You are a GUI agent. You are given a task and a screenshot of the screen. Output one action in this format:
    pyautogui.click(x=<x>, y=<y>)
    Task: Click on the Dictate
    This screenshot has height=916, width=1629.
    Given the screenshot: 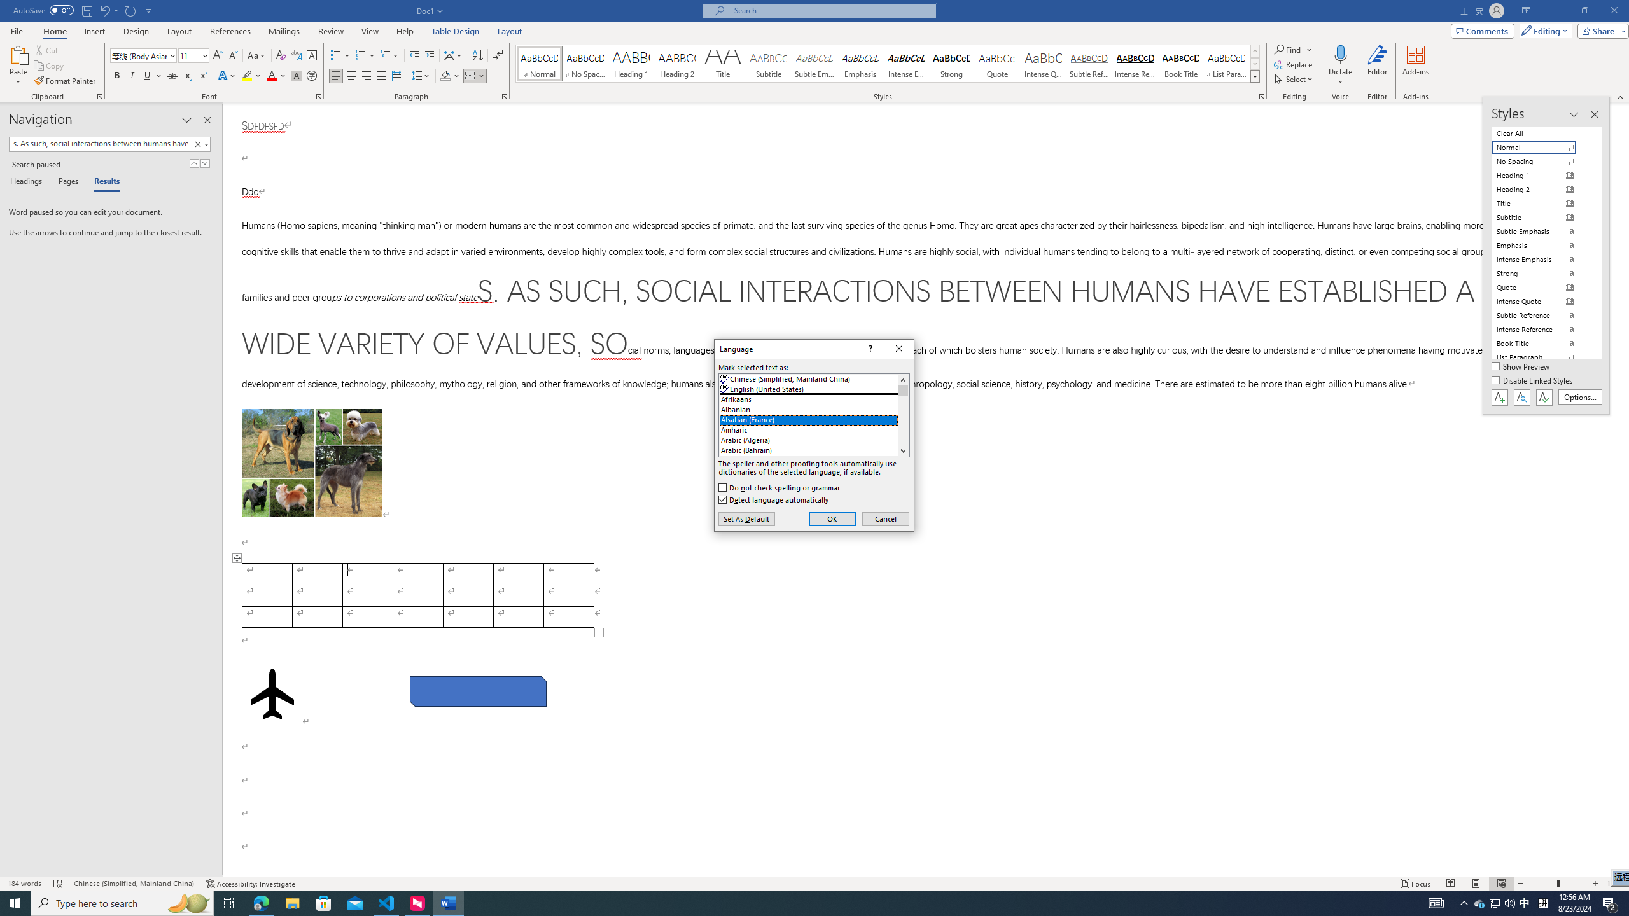 What is the action you would take?
    pyautogui.click(x=1340, y=54)
    